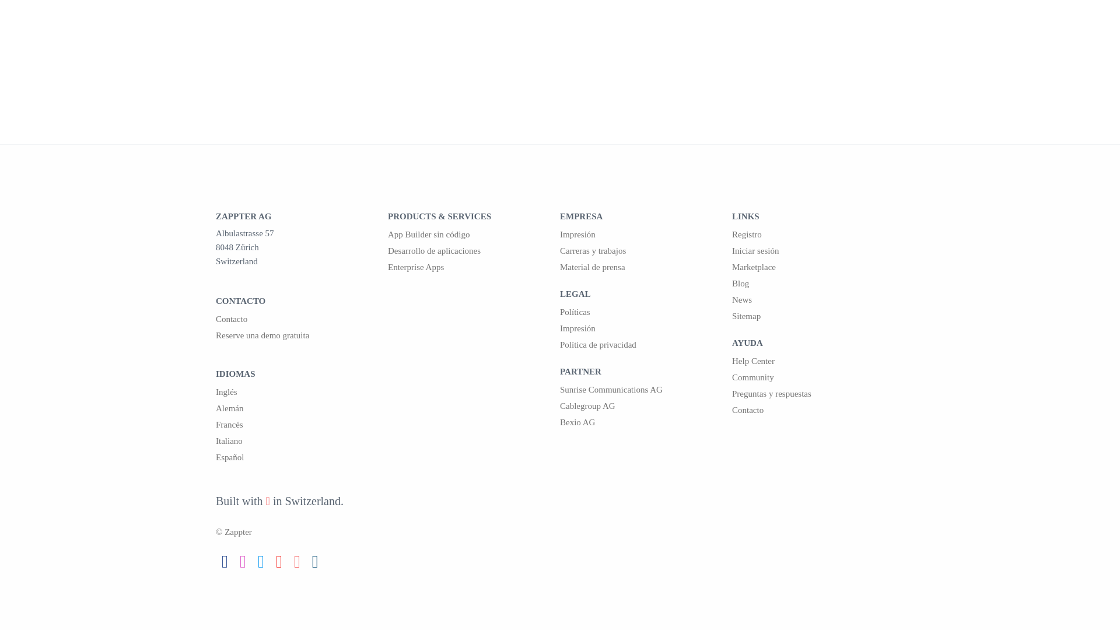 This screenshot has width=1120, height=630. Describe the element at coordinates (818, 283) in the screenshot. I see `Blog` at that location.